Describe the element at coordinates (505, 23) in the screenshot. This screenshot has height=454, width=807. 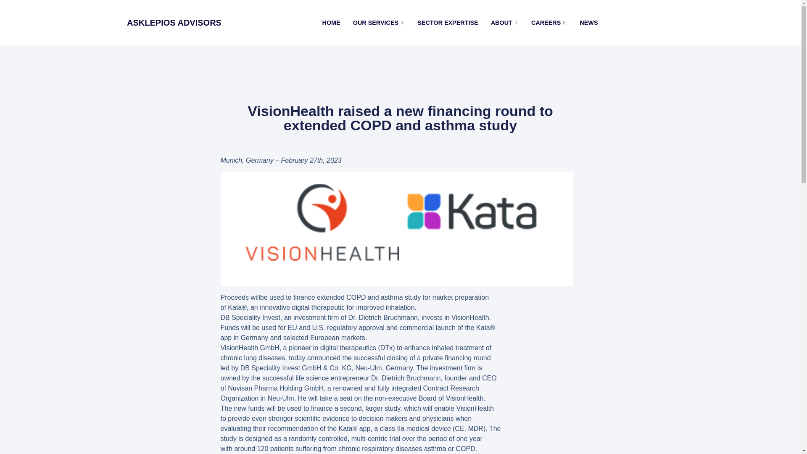
I see `ABOUT` at that location.